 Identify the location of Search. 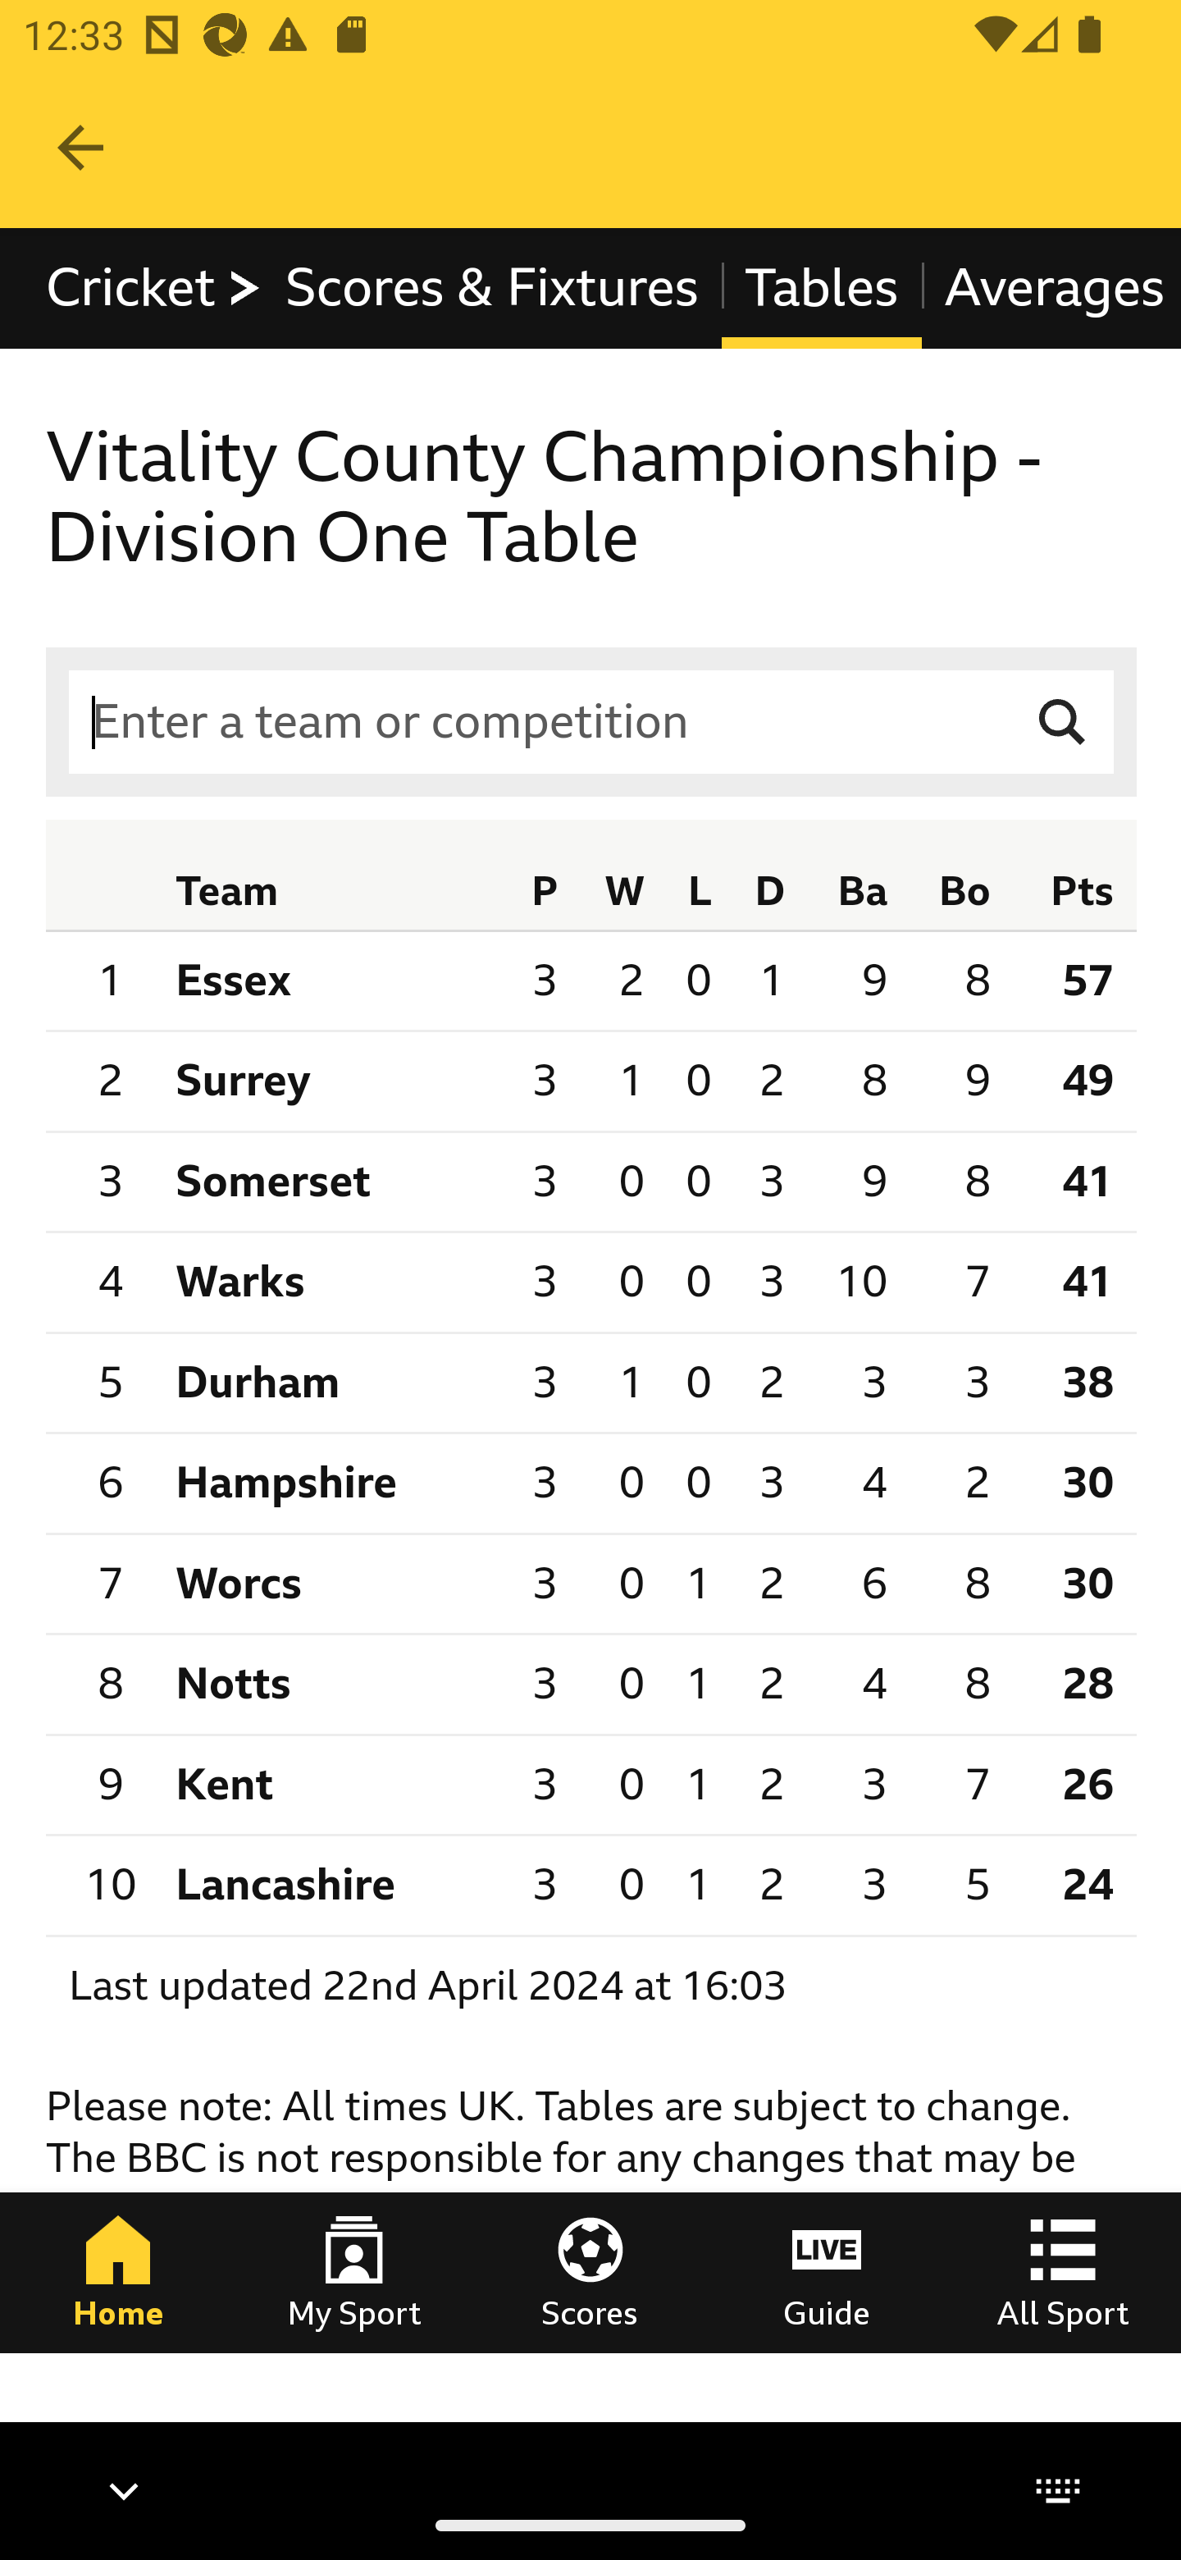
(1063, 723).